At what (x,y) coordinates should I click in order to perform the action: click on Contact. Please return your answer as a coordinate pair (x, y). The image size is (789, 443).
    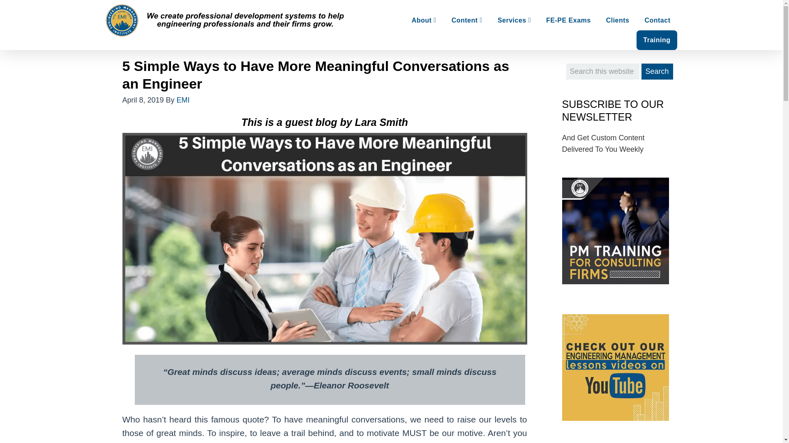
    Looking at the image, I should click on (657, 21).